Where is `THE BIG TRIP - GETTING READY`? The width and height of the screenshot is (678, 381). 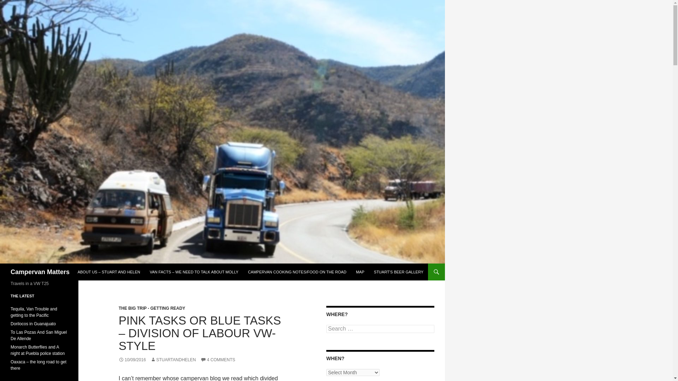
THE BIG TRIP - GETTING READY is located at coordinates (152, 308).